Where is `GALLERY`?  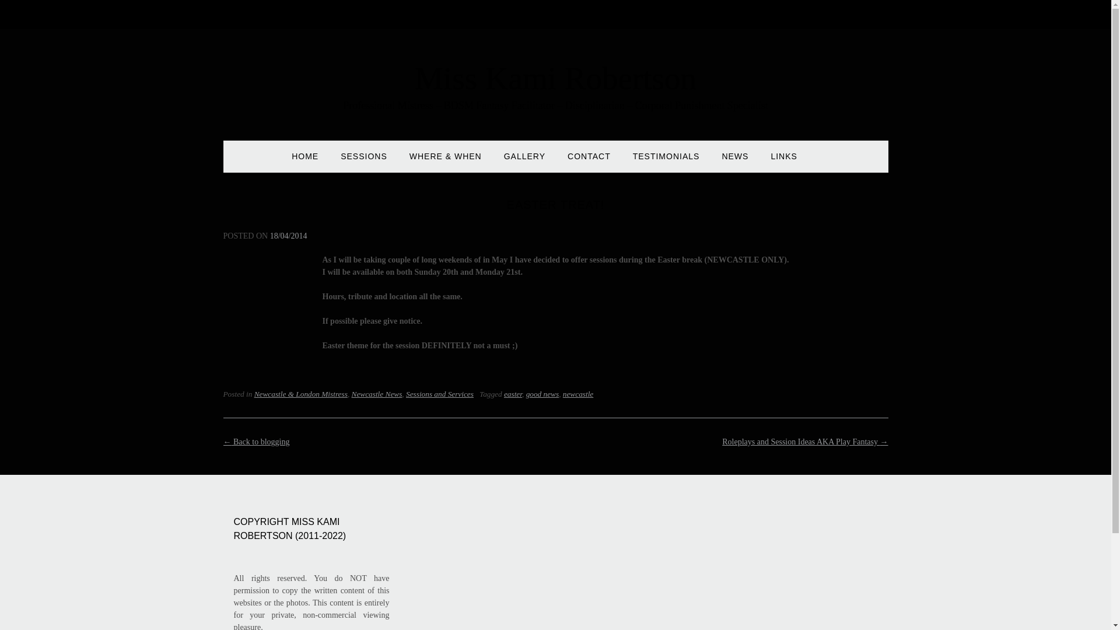 GALLERY is located at coordinates (525, 162).